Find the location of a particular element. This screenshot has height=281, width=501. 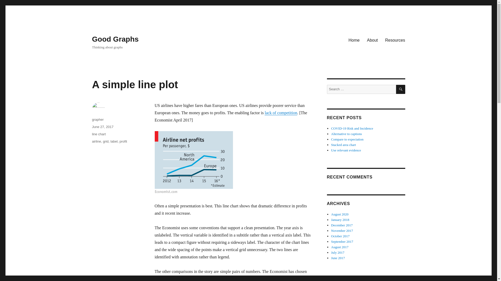

Resources is located at coordinates (395, 40).